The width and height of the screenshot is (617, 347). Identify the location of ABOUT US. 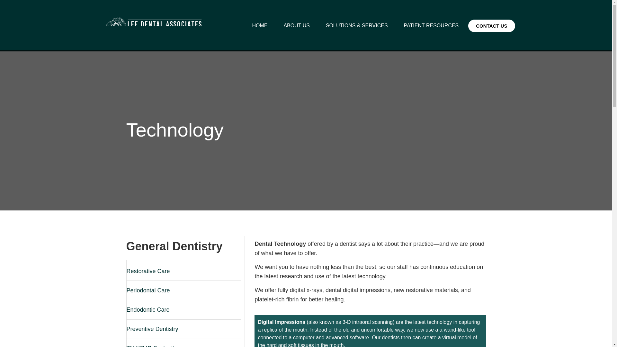
(297, 26).